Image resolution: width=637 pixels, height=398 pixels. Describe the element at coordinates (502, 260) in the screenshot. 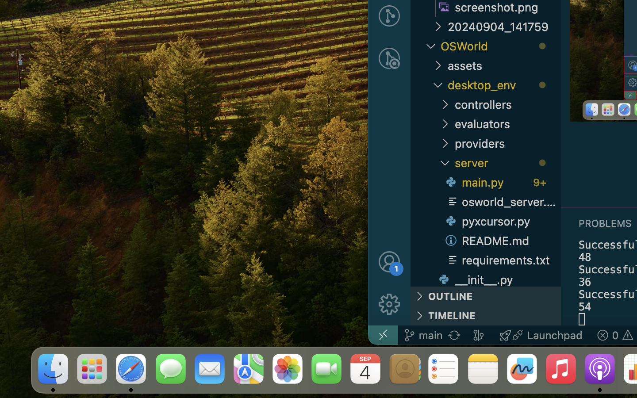

I see `requirements.txt ` at that location.